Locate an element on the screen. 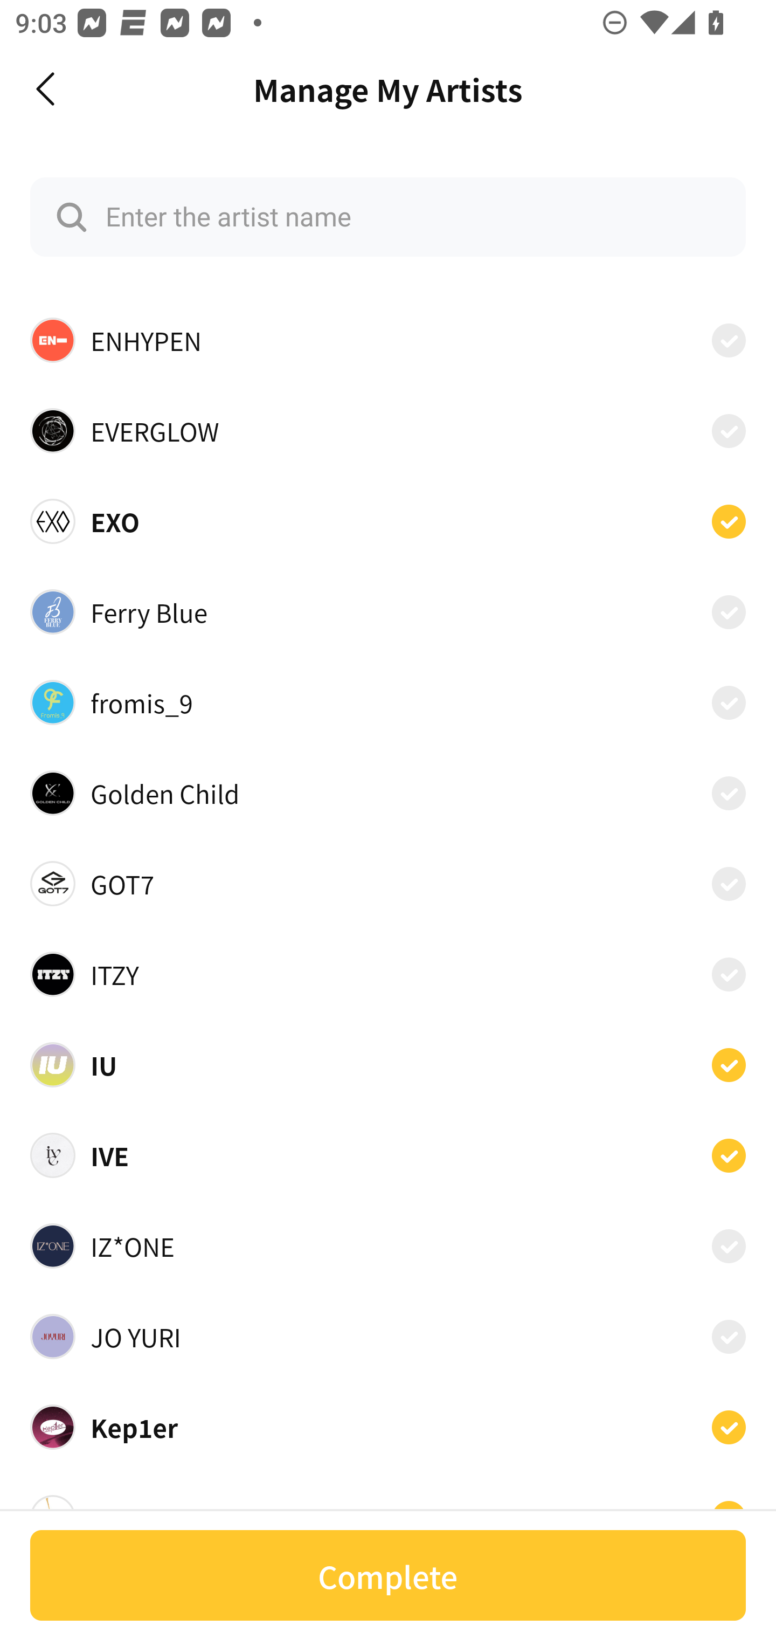 Image resolution: width=776 pixels, height=1639 pixels. Golden Child is located at coordinates (388, 793).